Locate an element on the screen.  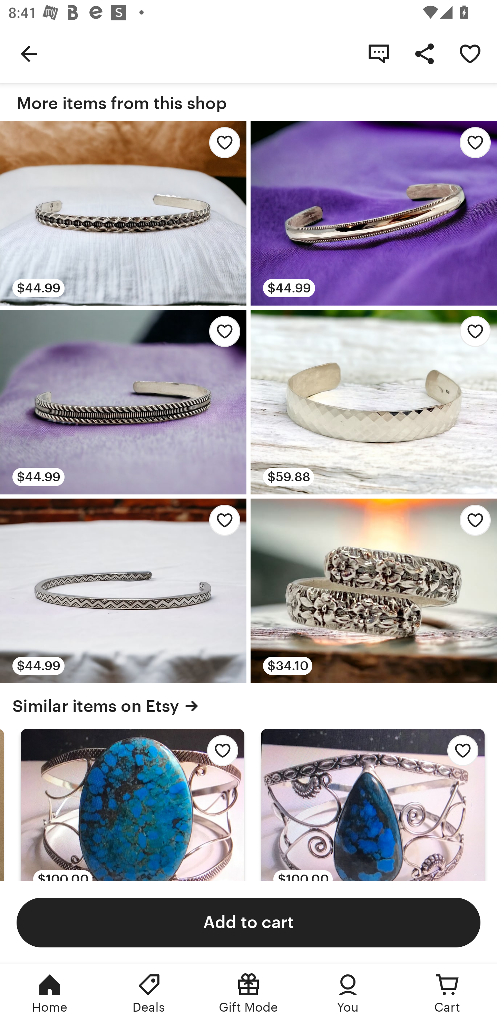
Navigate up is located at coordinates (29, 53).